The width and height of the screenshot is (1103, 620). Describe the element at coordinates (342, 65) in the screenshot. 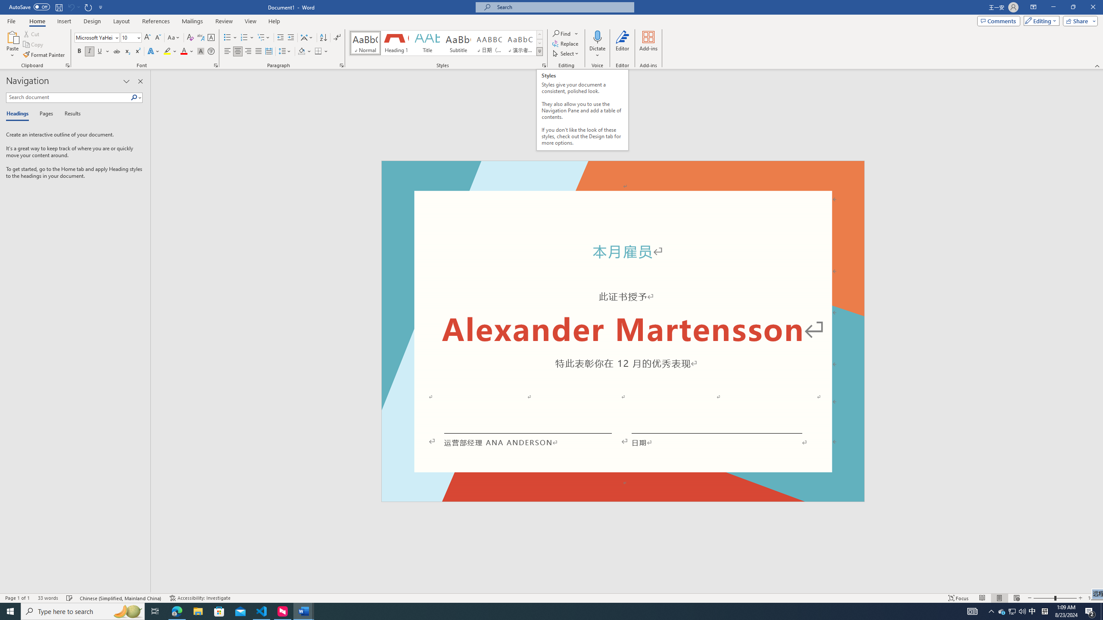

I see `Paragraph...` at that location.